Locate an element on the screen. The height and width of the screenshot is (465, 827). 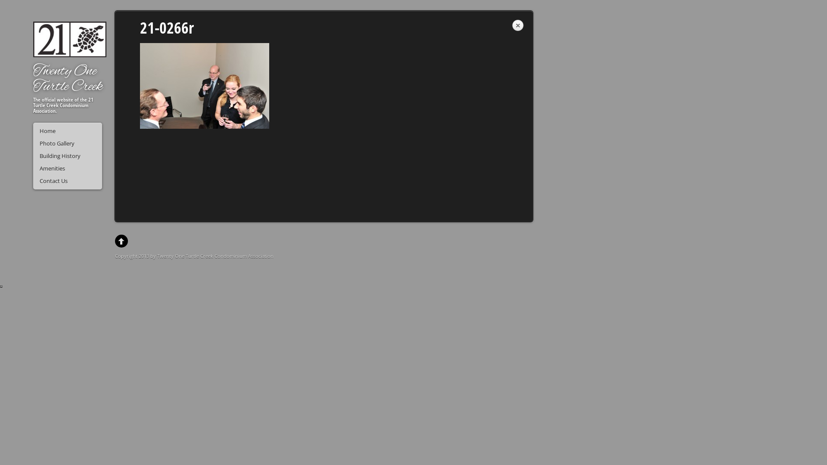
Contact Us is located at coordinates (68, 181).